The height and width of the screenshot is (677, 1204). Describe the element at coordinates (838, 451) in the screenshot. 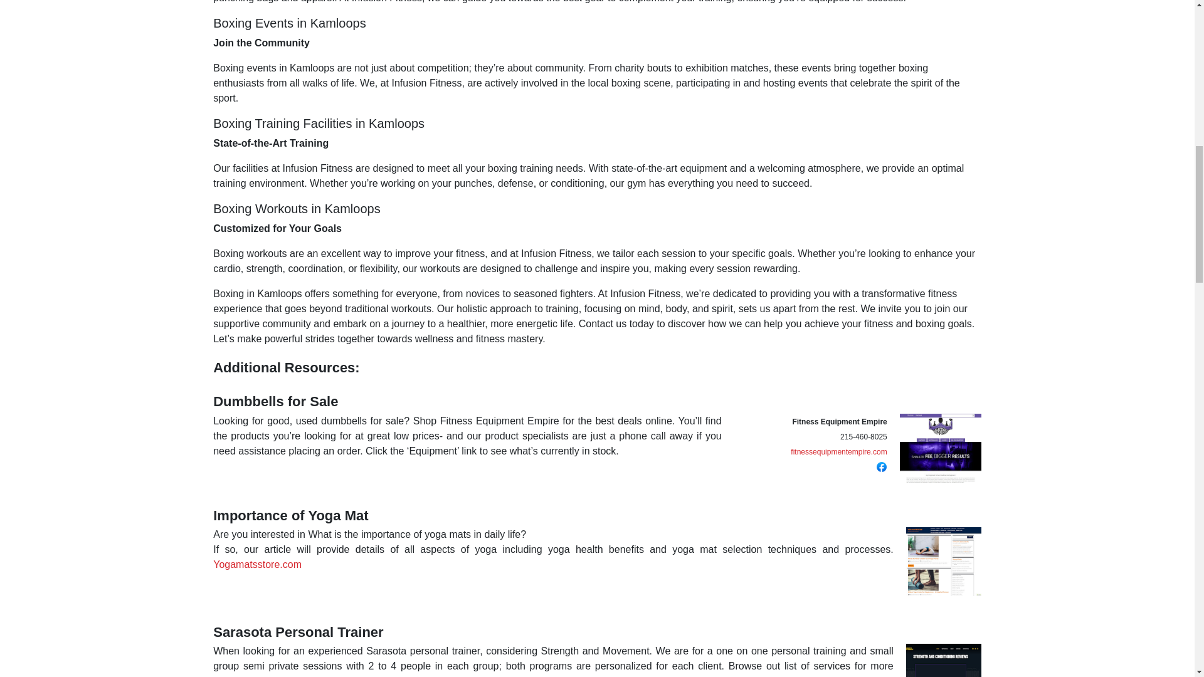

I see `fitnessequipmentempire.com` at that location.